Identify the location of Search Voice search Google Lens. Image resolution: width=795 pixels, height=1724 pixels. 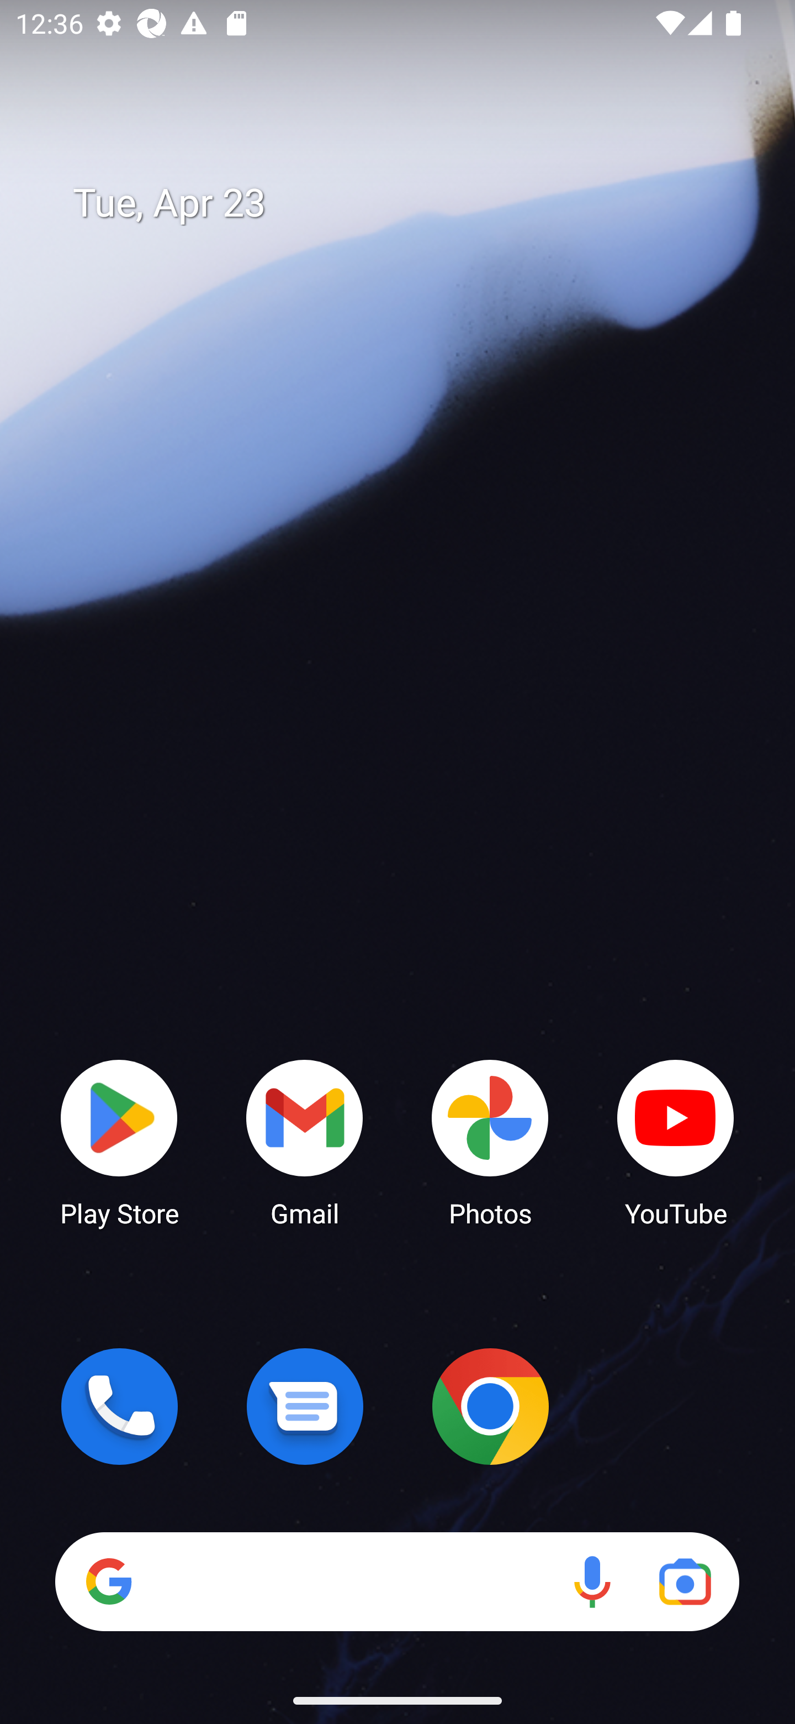
(397, 1581).